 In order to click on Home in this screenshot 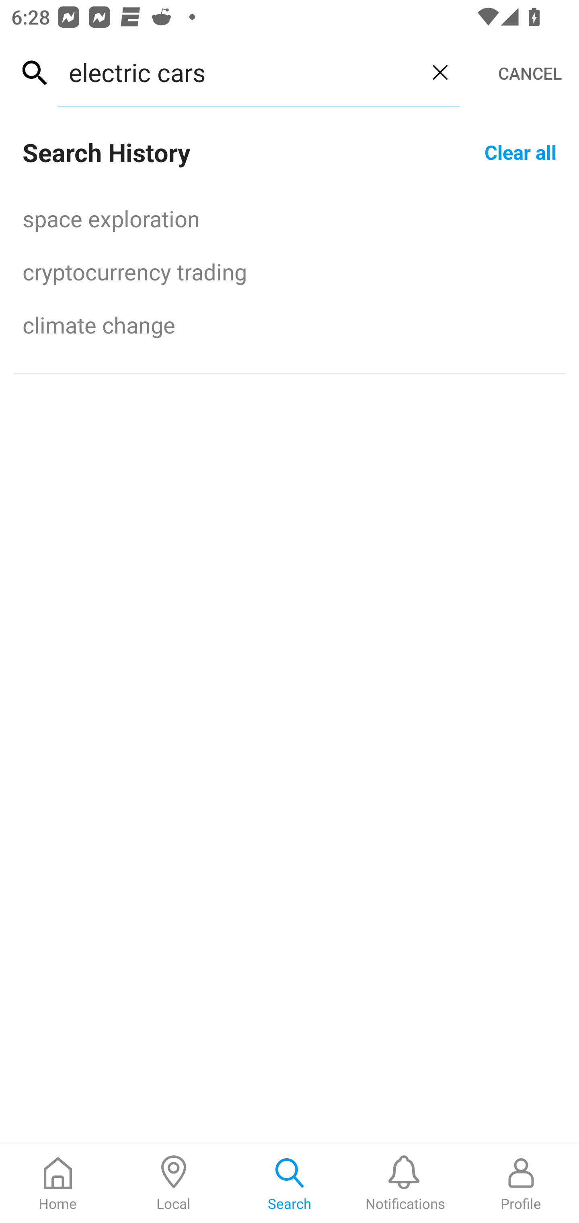, I will do `click(58, 1184)`.